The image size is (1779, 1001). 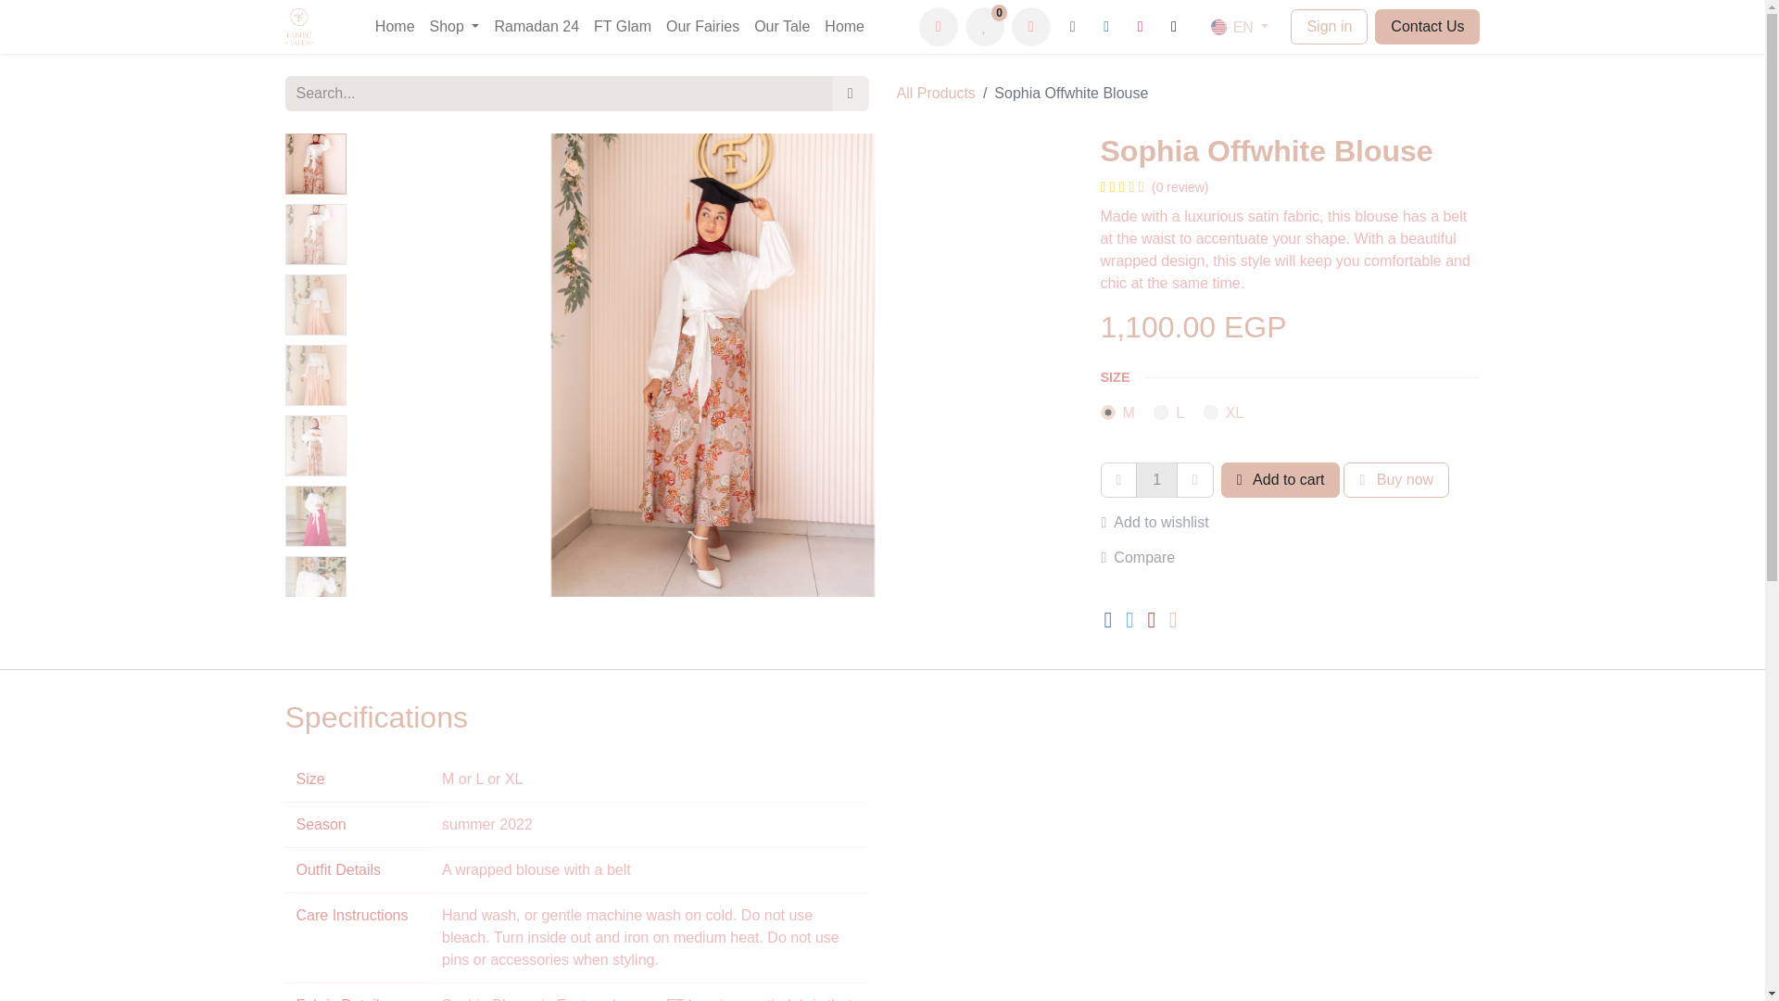 I want to click on 1, so click(x=1156, y=479).